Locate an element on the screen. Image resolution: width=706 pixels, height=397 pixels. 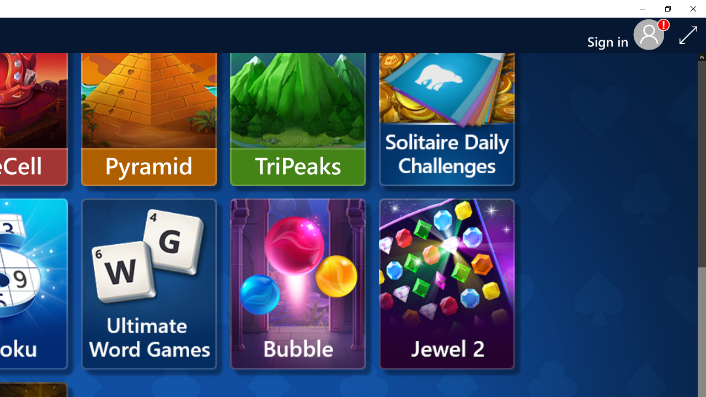
Sign in is located at coordinates (612, 35).